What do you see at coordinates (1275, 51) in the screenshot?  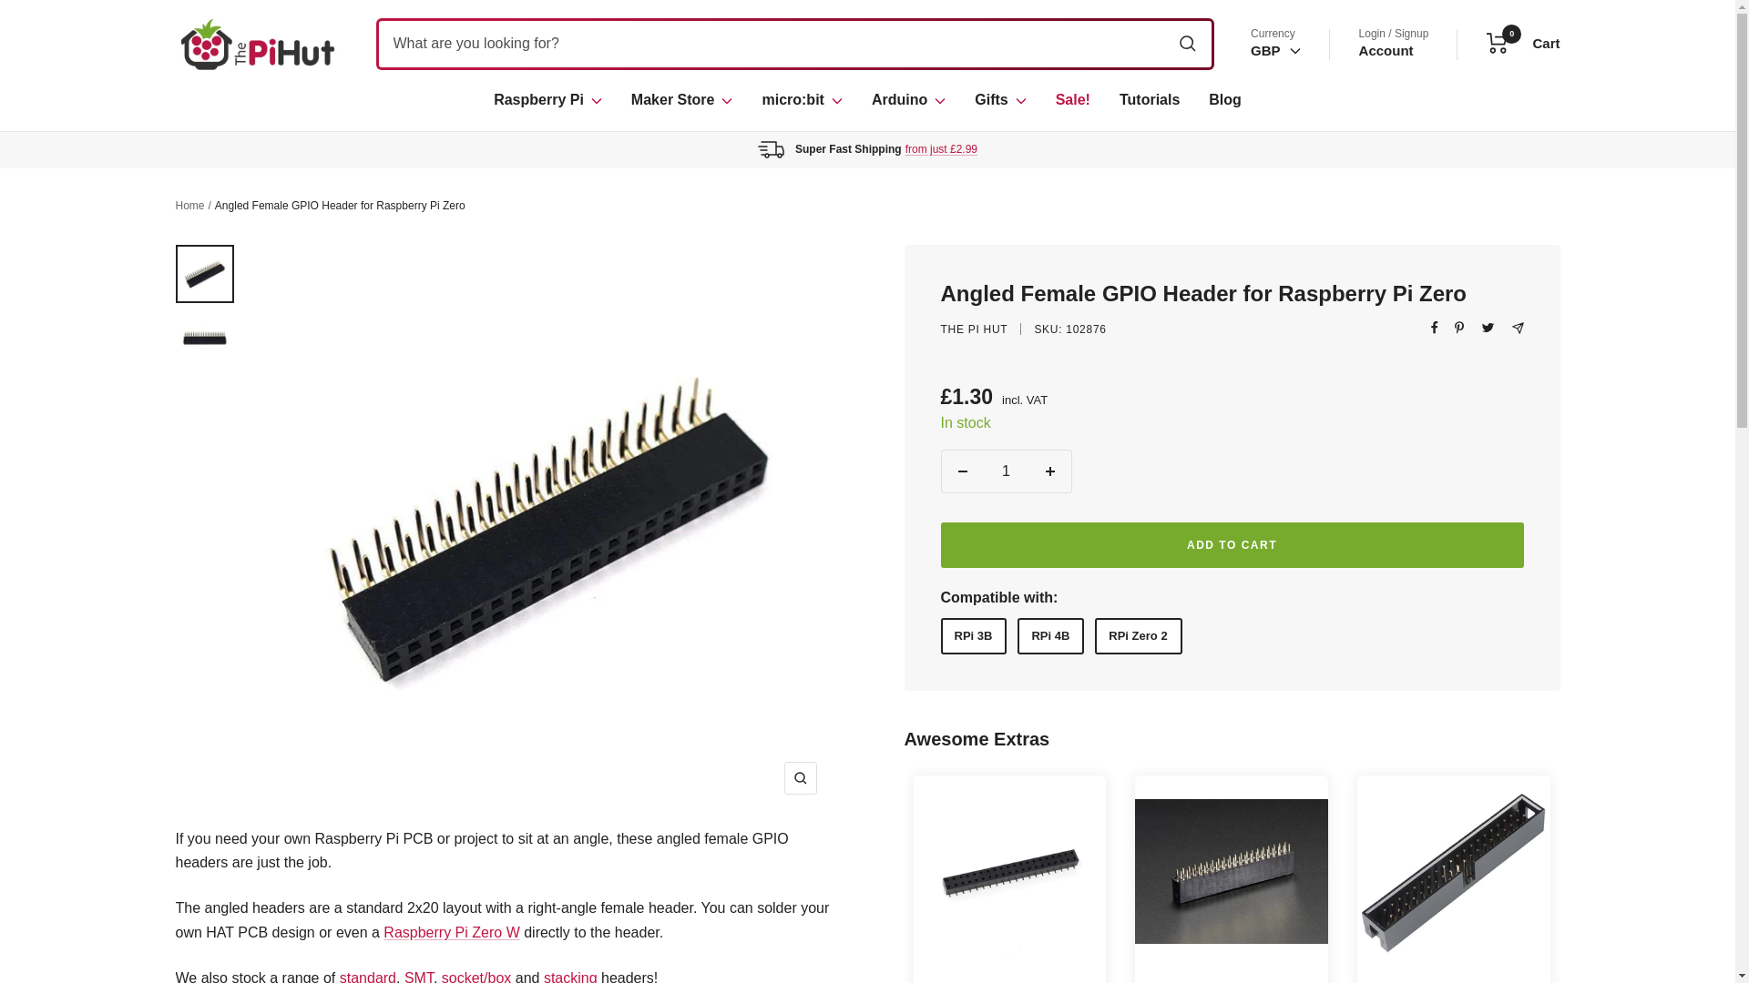 I see `GBP` at bounding box center [1275, 51].